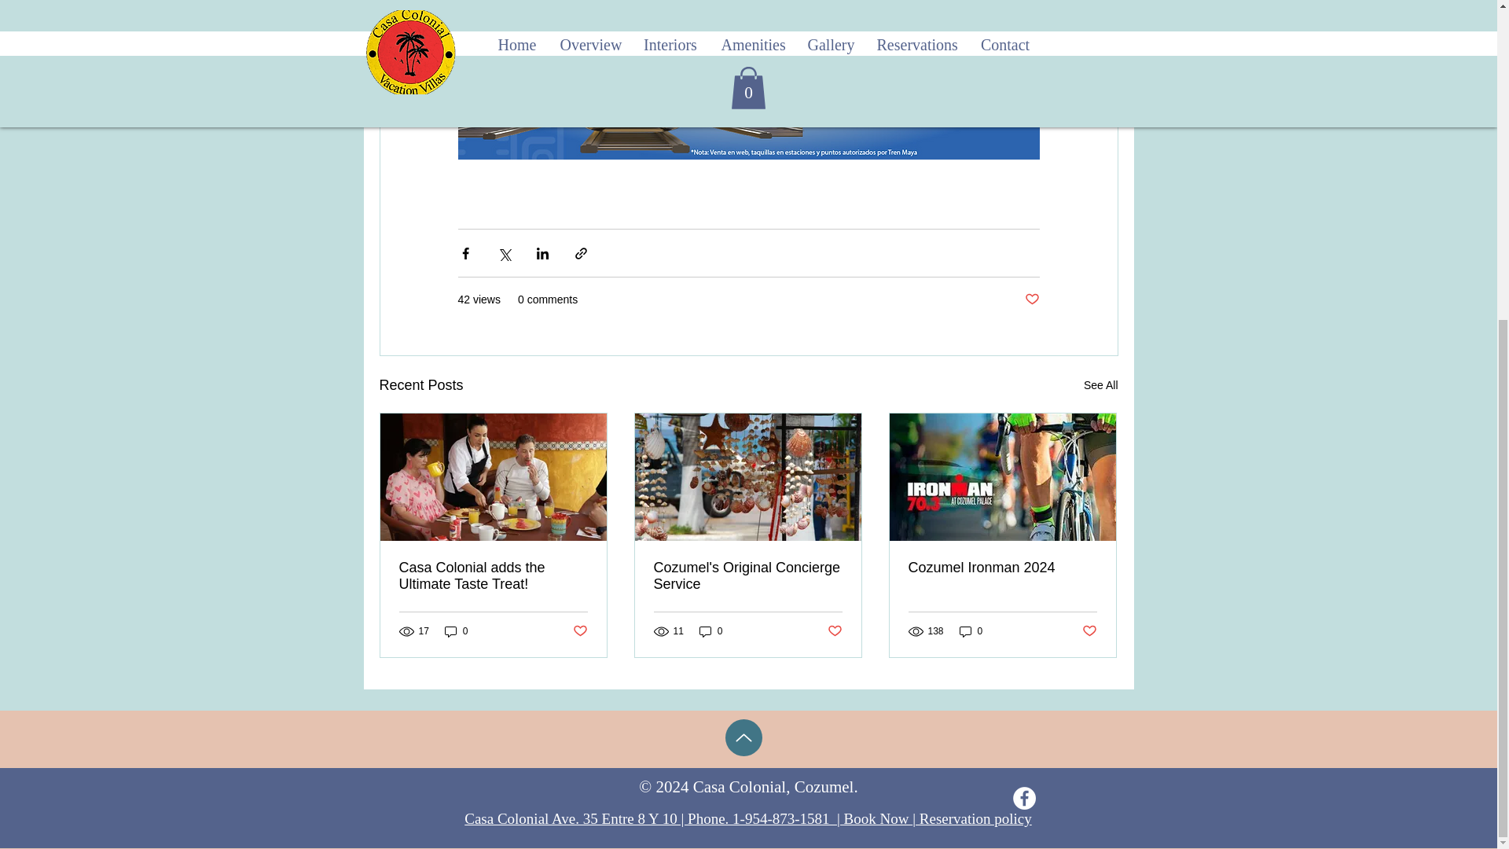 This screenshot has height=849, width=1509. What do you see at coordinates (1002, 568) in the screenshot?
I see `Cozumel Ironman 2024` at bounding box center [1002, 568].